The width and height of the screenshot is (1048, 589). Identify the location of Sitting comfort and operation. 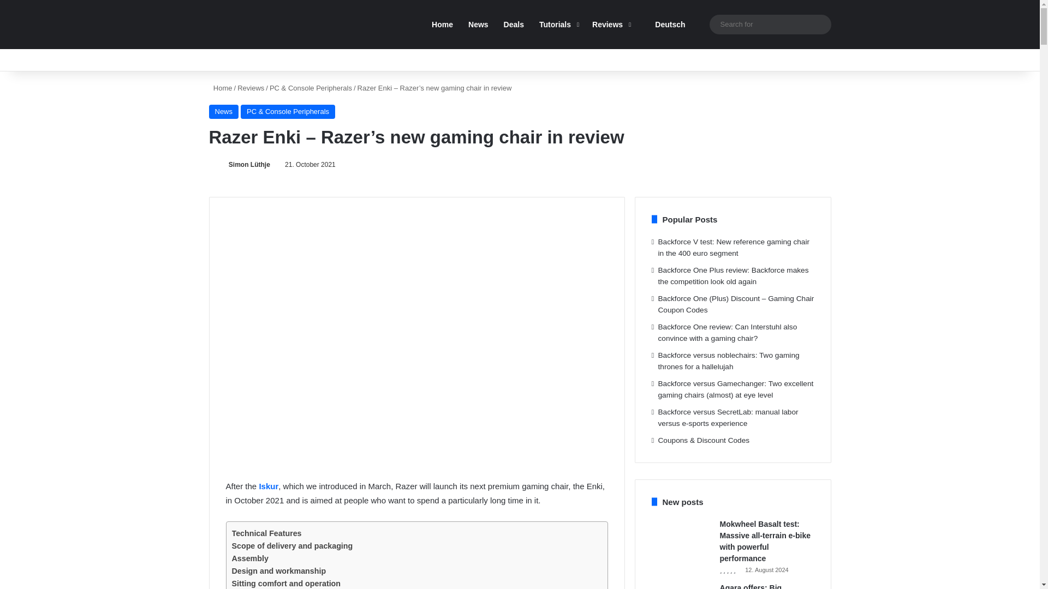
(286, 584).